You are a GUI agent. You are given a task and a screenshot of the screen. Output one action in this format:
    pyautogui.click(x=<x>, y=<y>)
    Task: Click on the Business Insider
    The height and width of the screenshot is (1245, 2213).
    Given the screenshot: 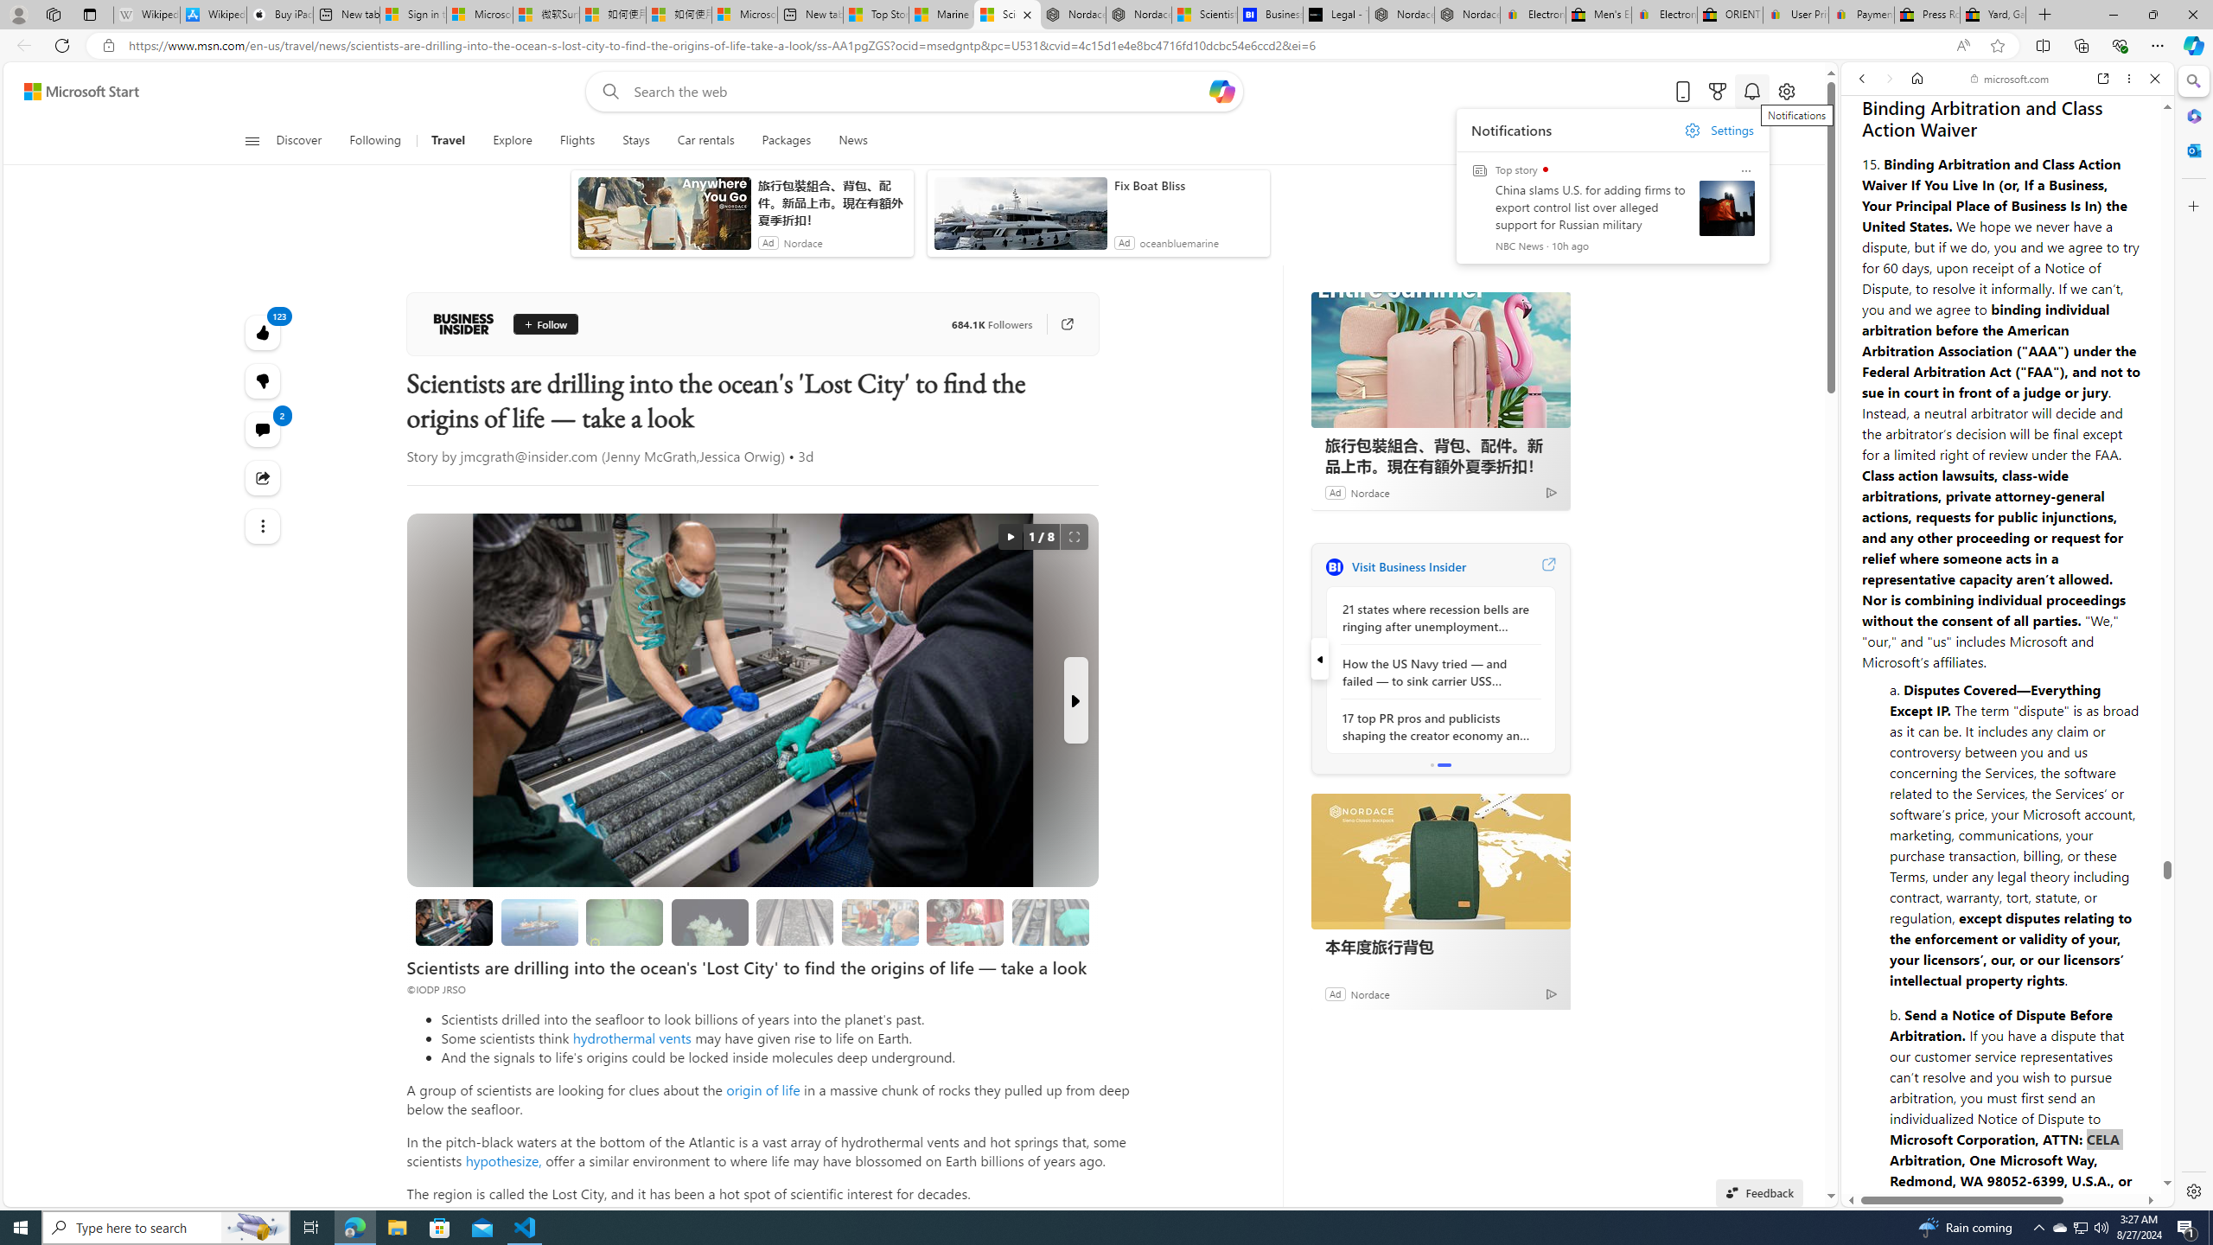 What is the action you would take?
    pyautogui.click(x=1334, y=566)
    